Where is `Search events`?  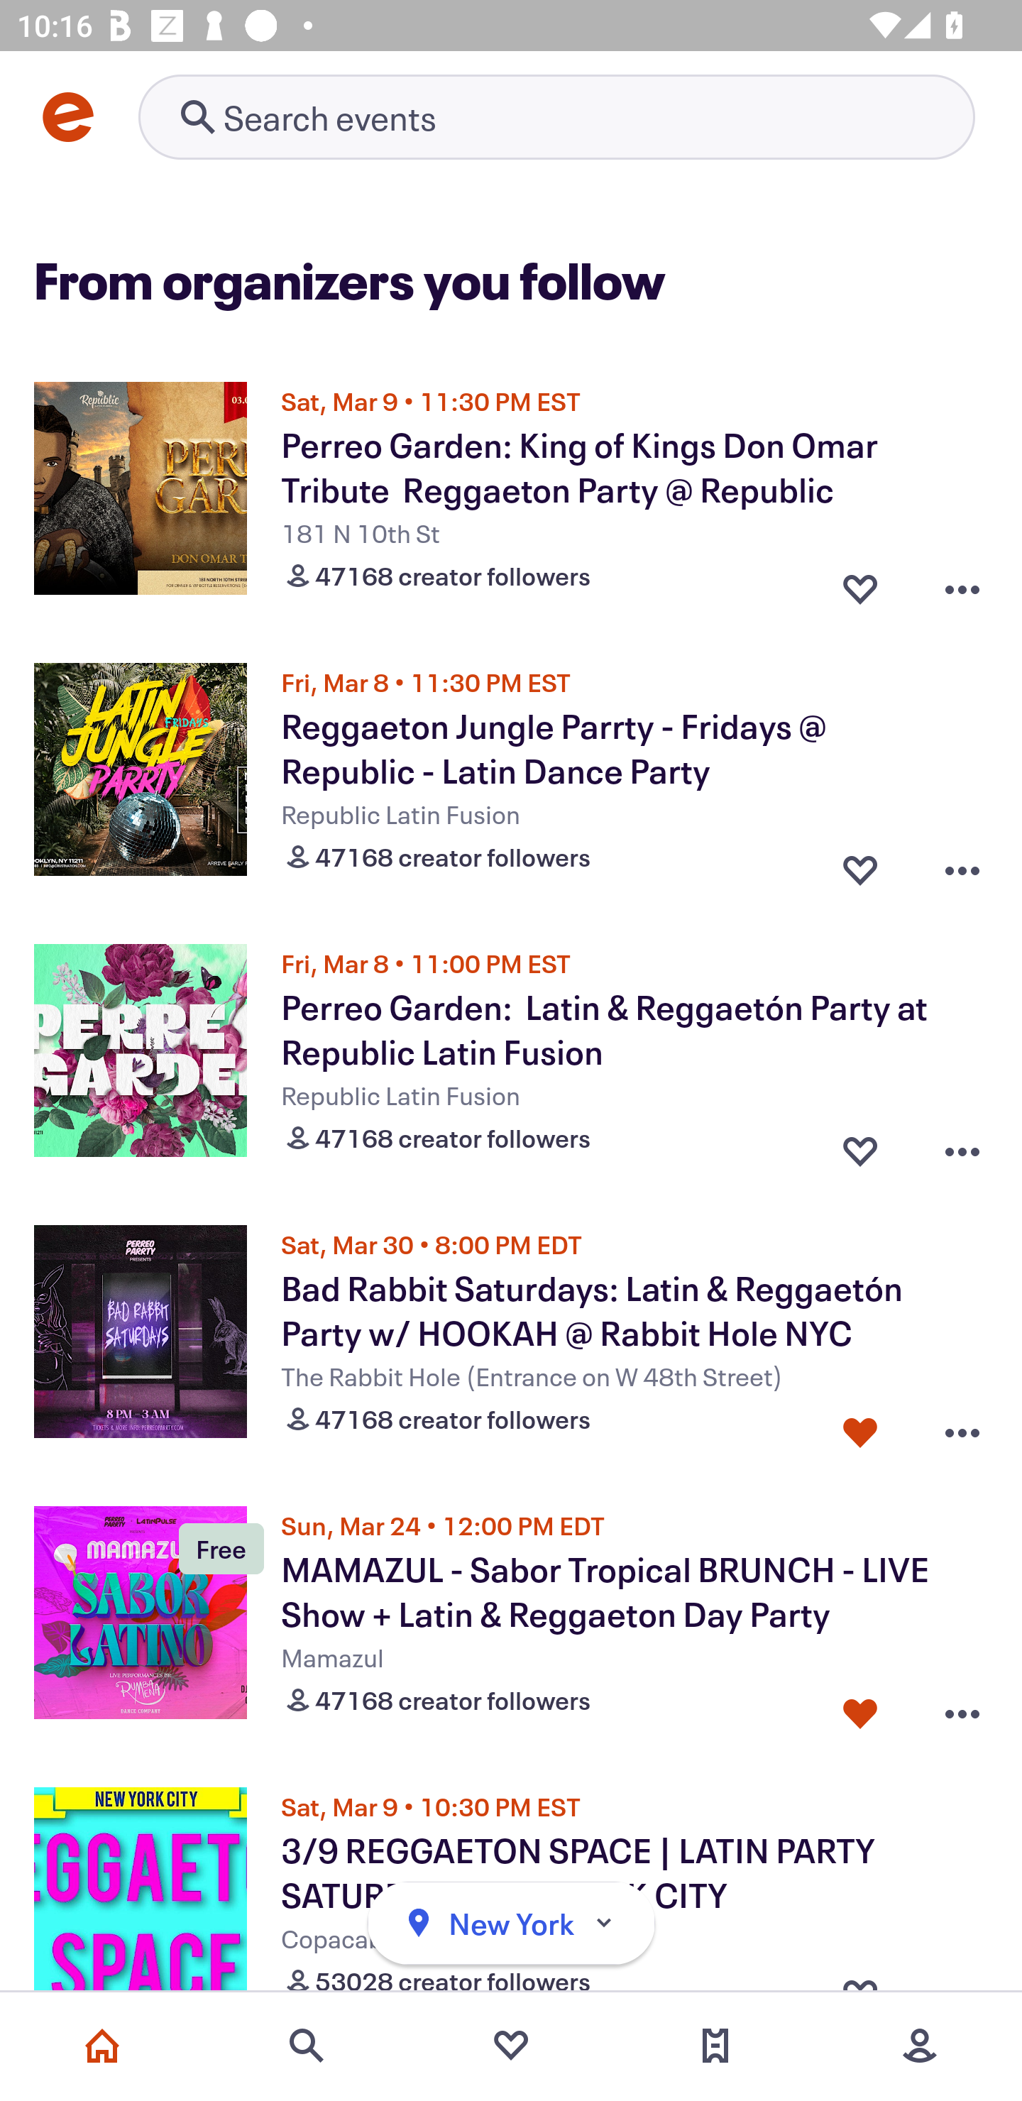 Search events is located at coordinates (307, 2046).